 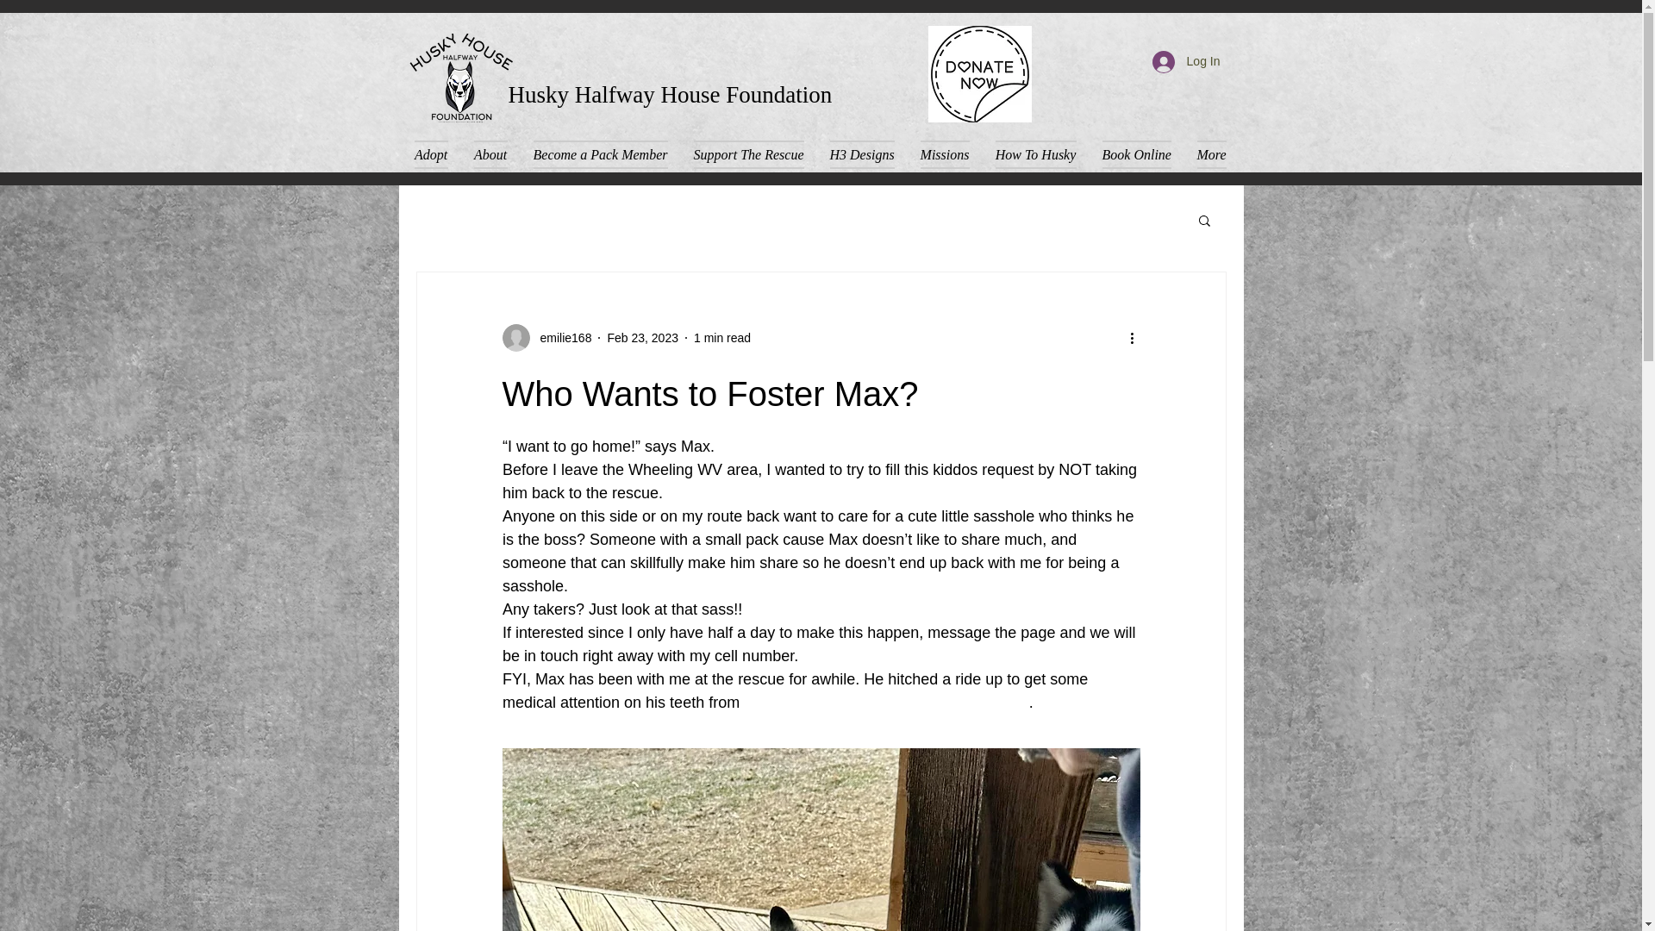 I want to click on Adopt, so click(x=436, y=154).